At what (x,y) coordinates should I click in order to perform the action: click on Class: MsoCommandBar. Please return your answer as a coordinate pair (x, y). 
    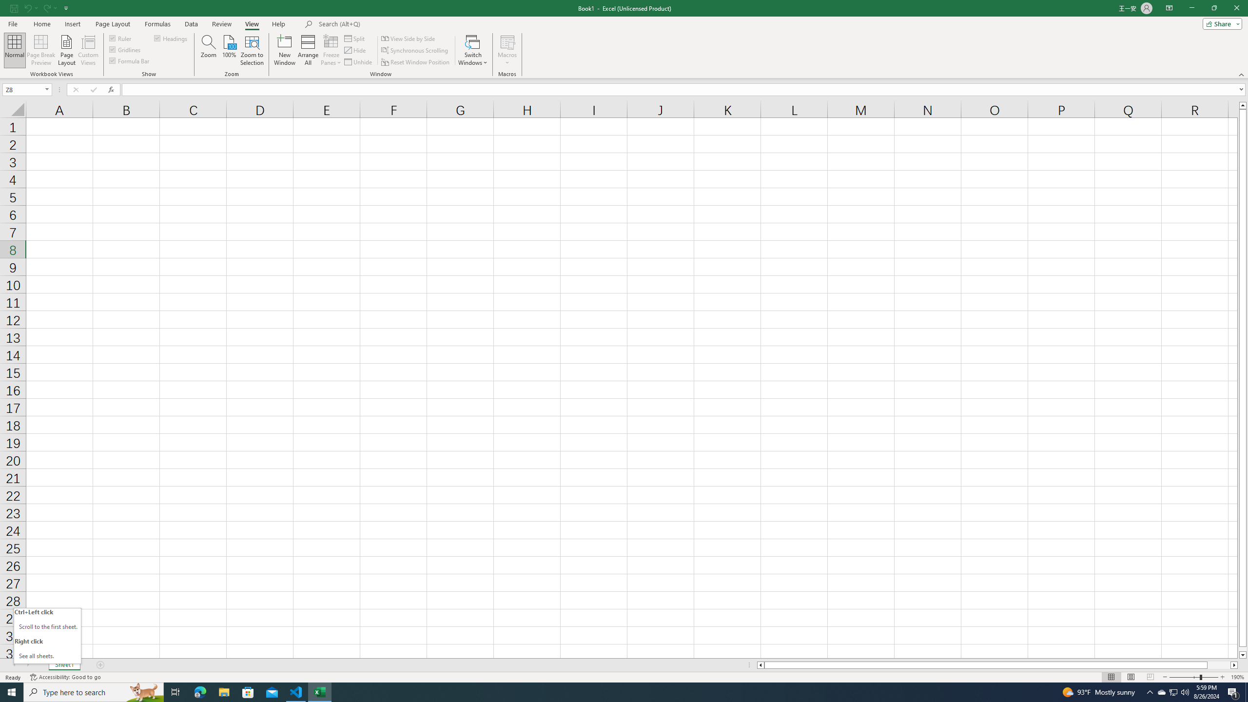
    Looking at the image, I should click on (624, 39).